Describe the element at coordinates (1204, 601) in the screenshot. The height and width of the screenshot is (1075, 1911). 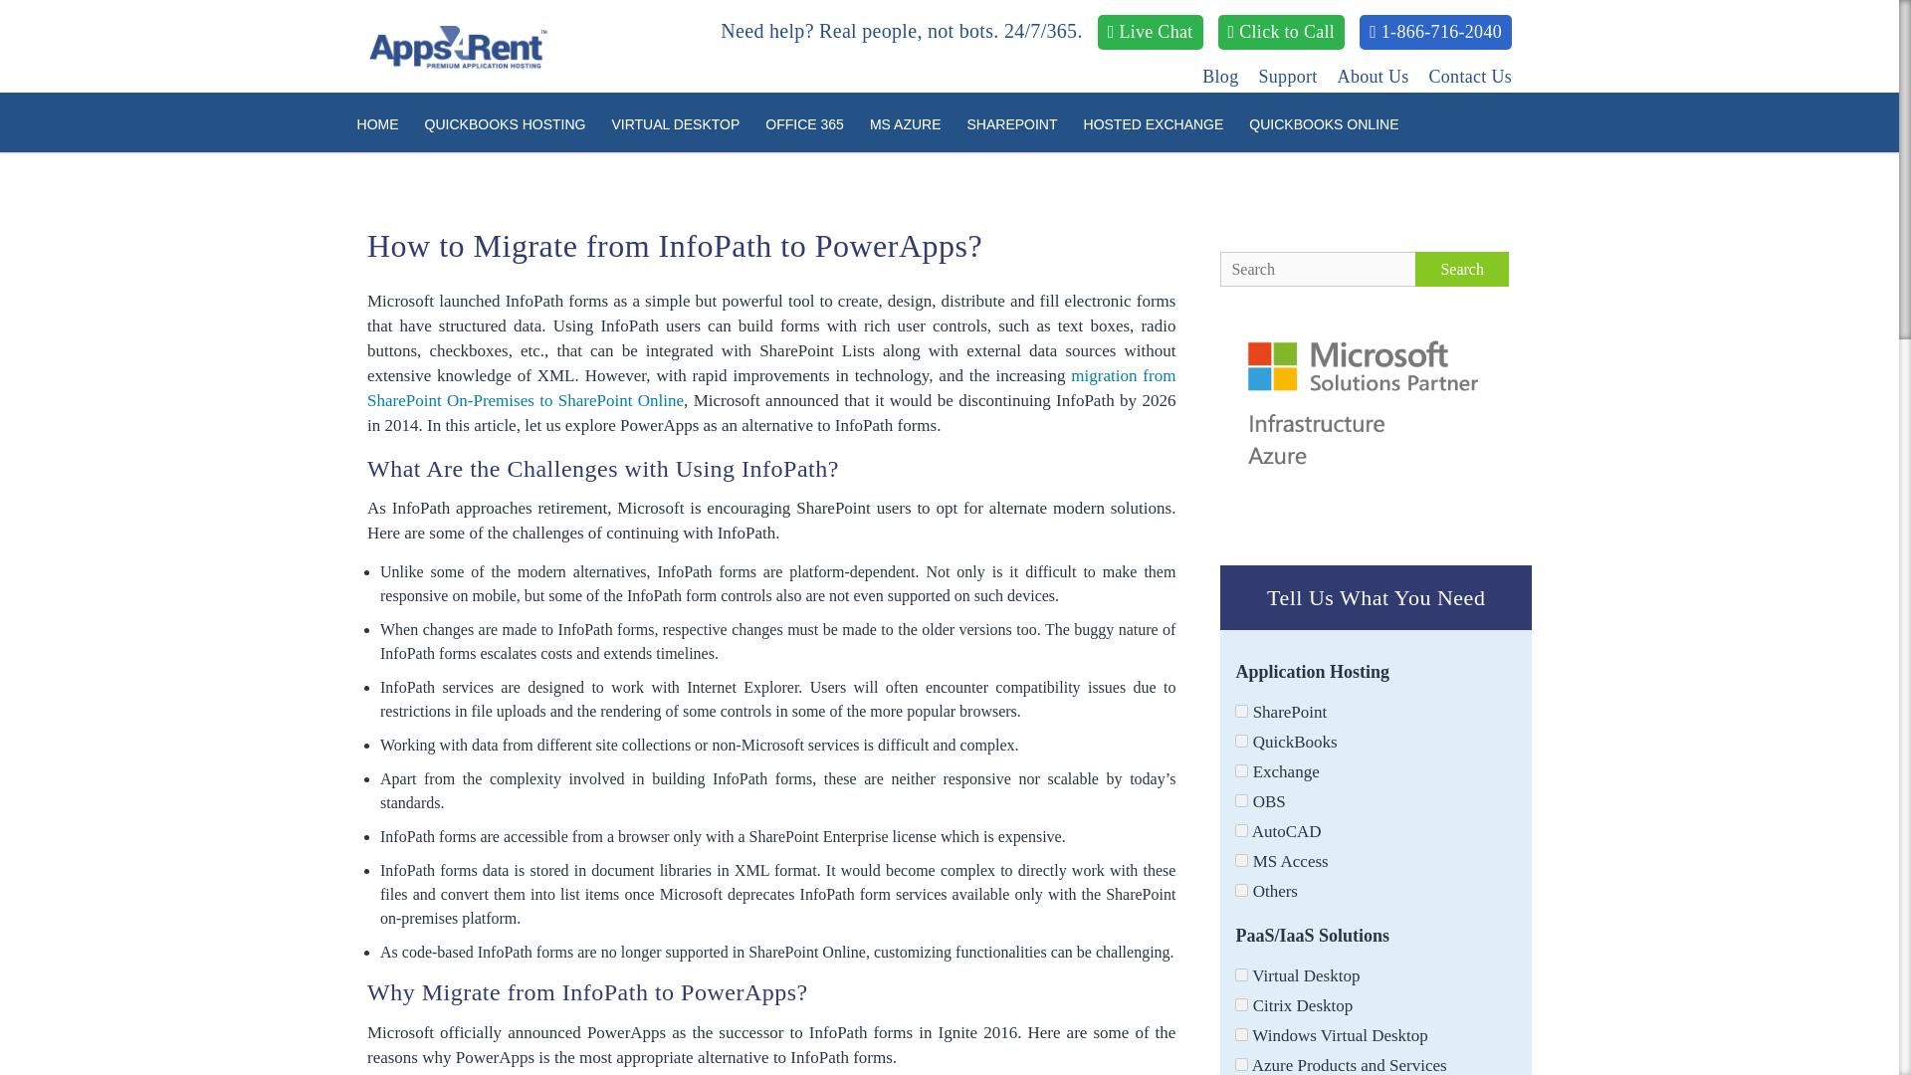
I see `SUBMIT REQUEST` at that location.